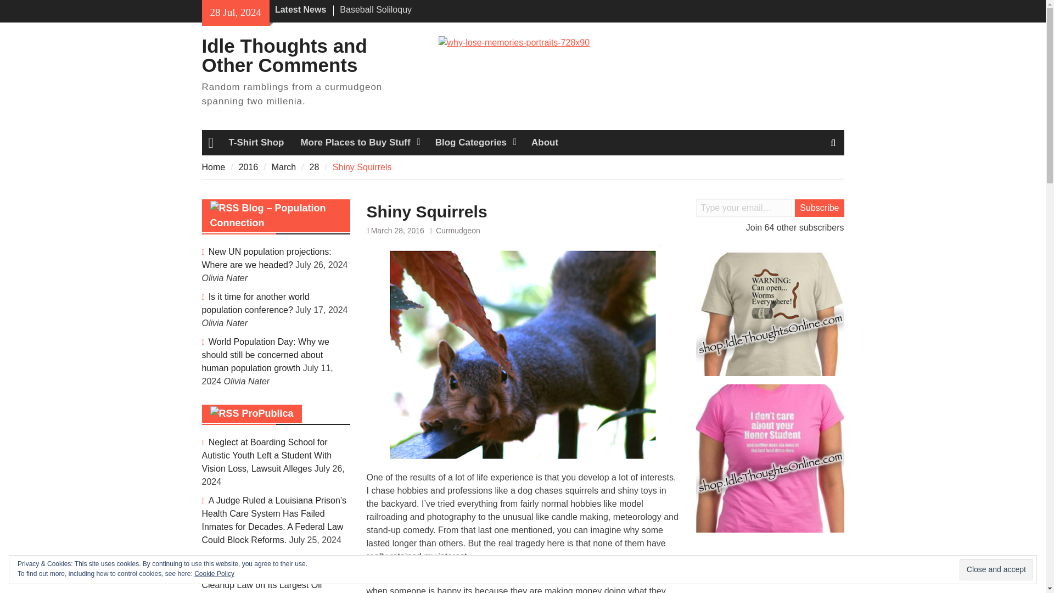  Describe the element at coordinates (545, 142) in the screenshot. I see `Disclaimer and more.` at that location.